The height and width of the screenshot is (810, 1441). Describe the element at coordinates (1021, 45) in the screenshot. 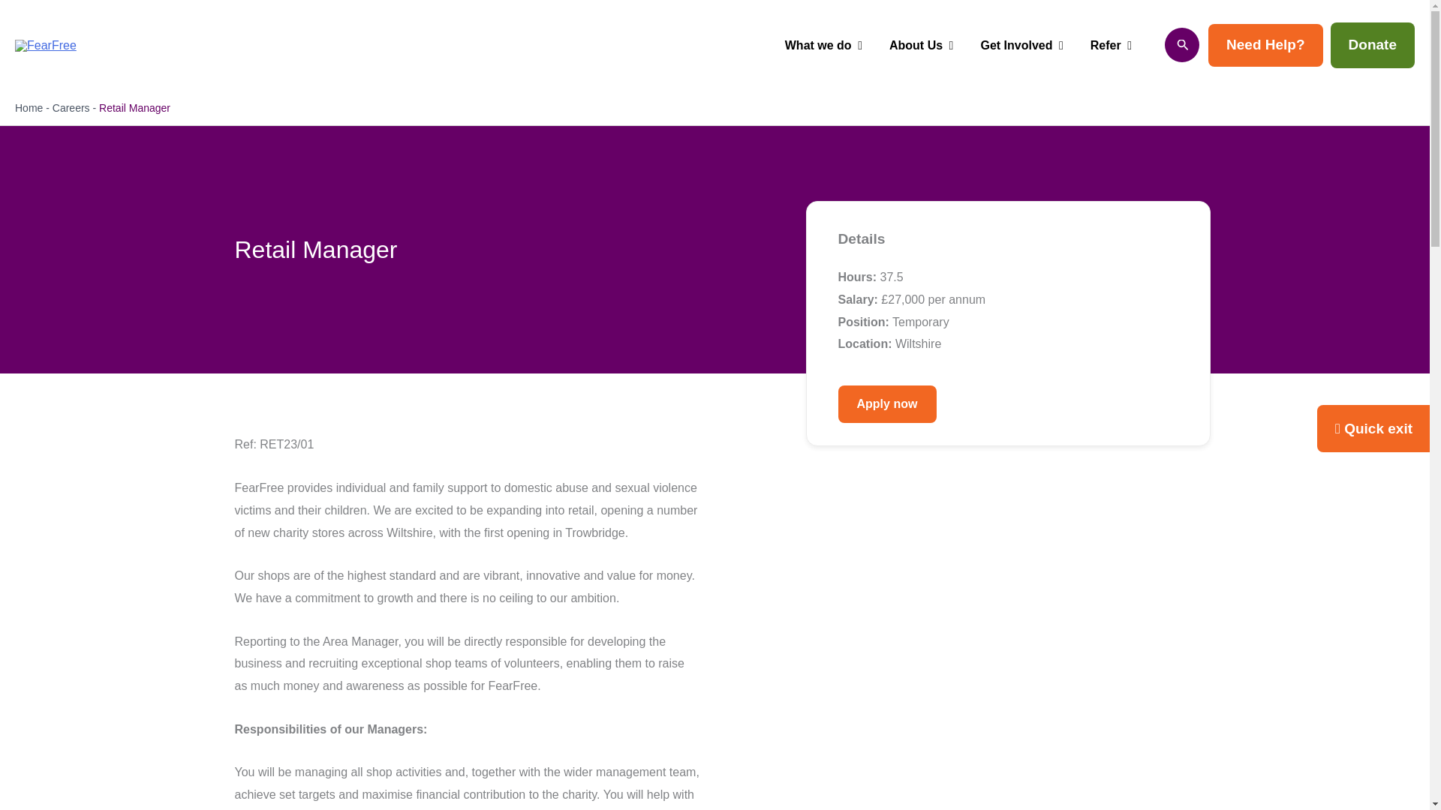

I see `Get Involved` at that location.